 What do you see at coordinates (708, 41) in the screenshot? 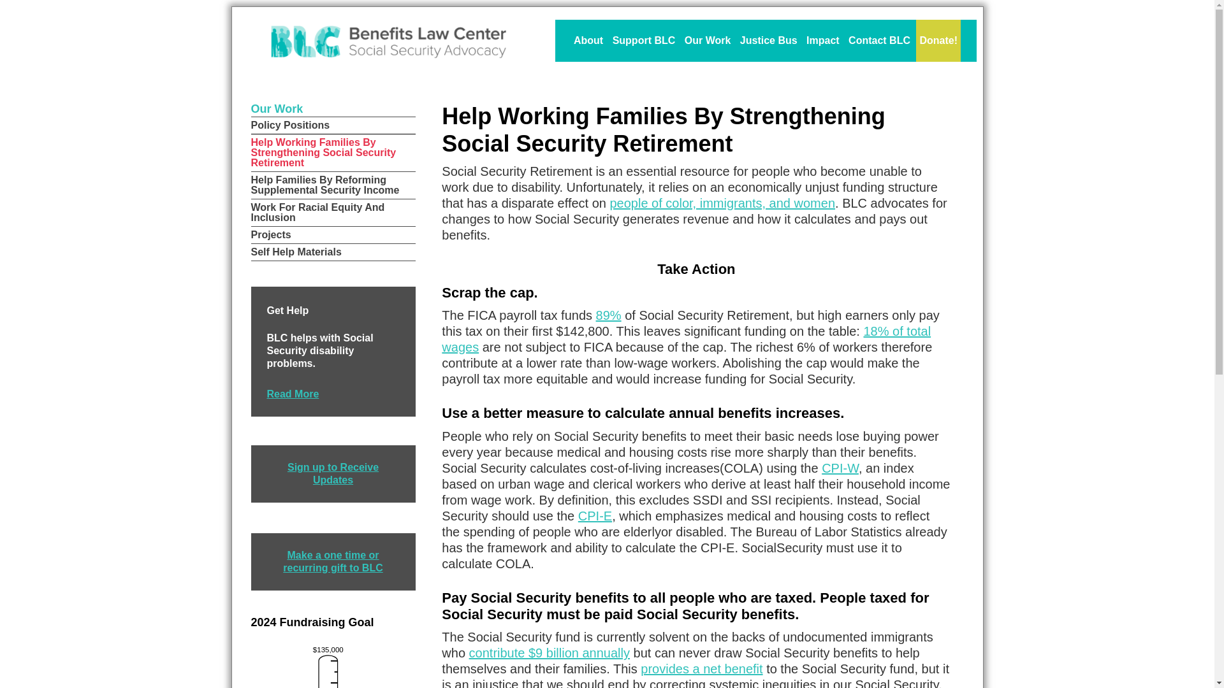
I see `Our Work` at bounding box center [708, 41].